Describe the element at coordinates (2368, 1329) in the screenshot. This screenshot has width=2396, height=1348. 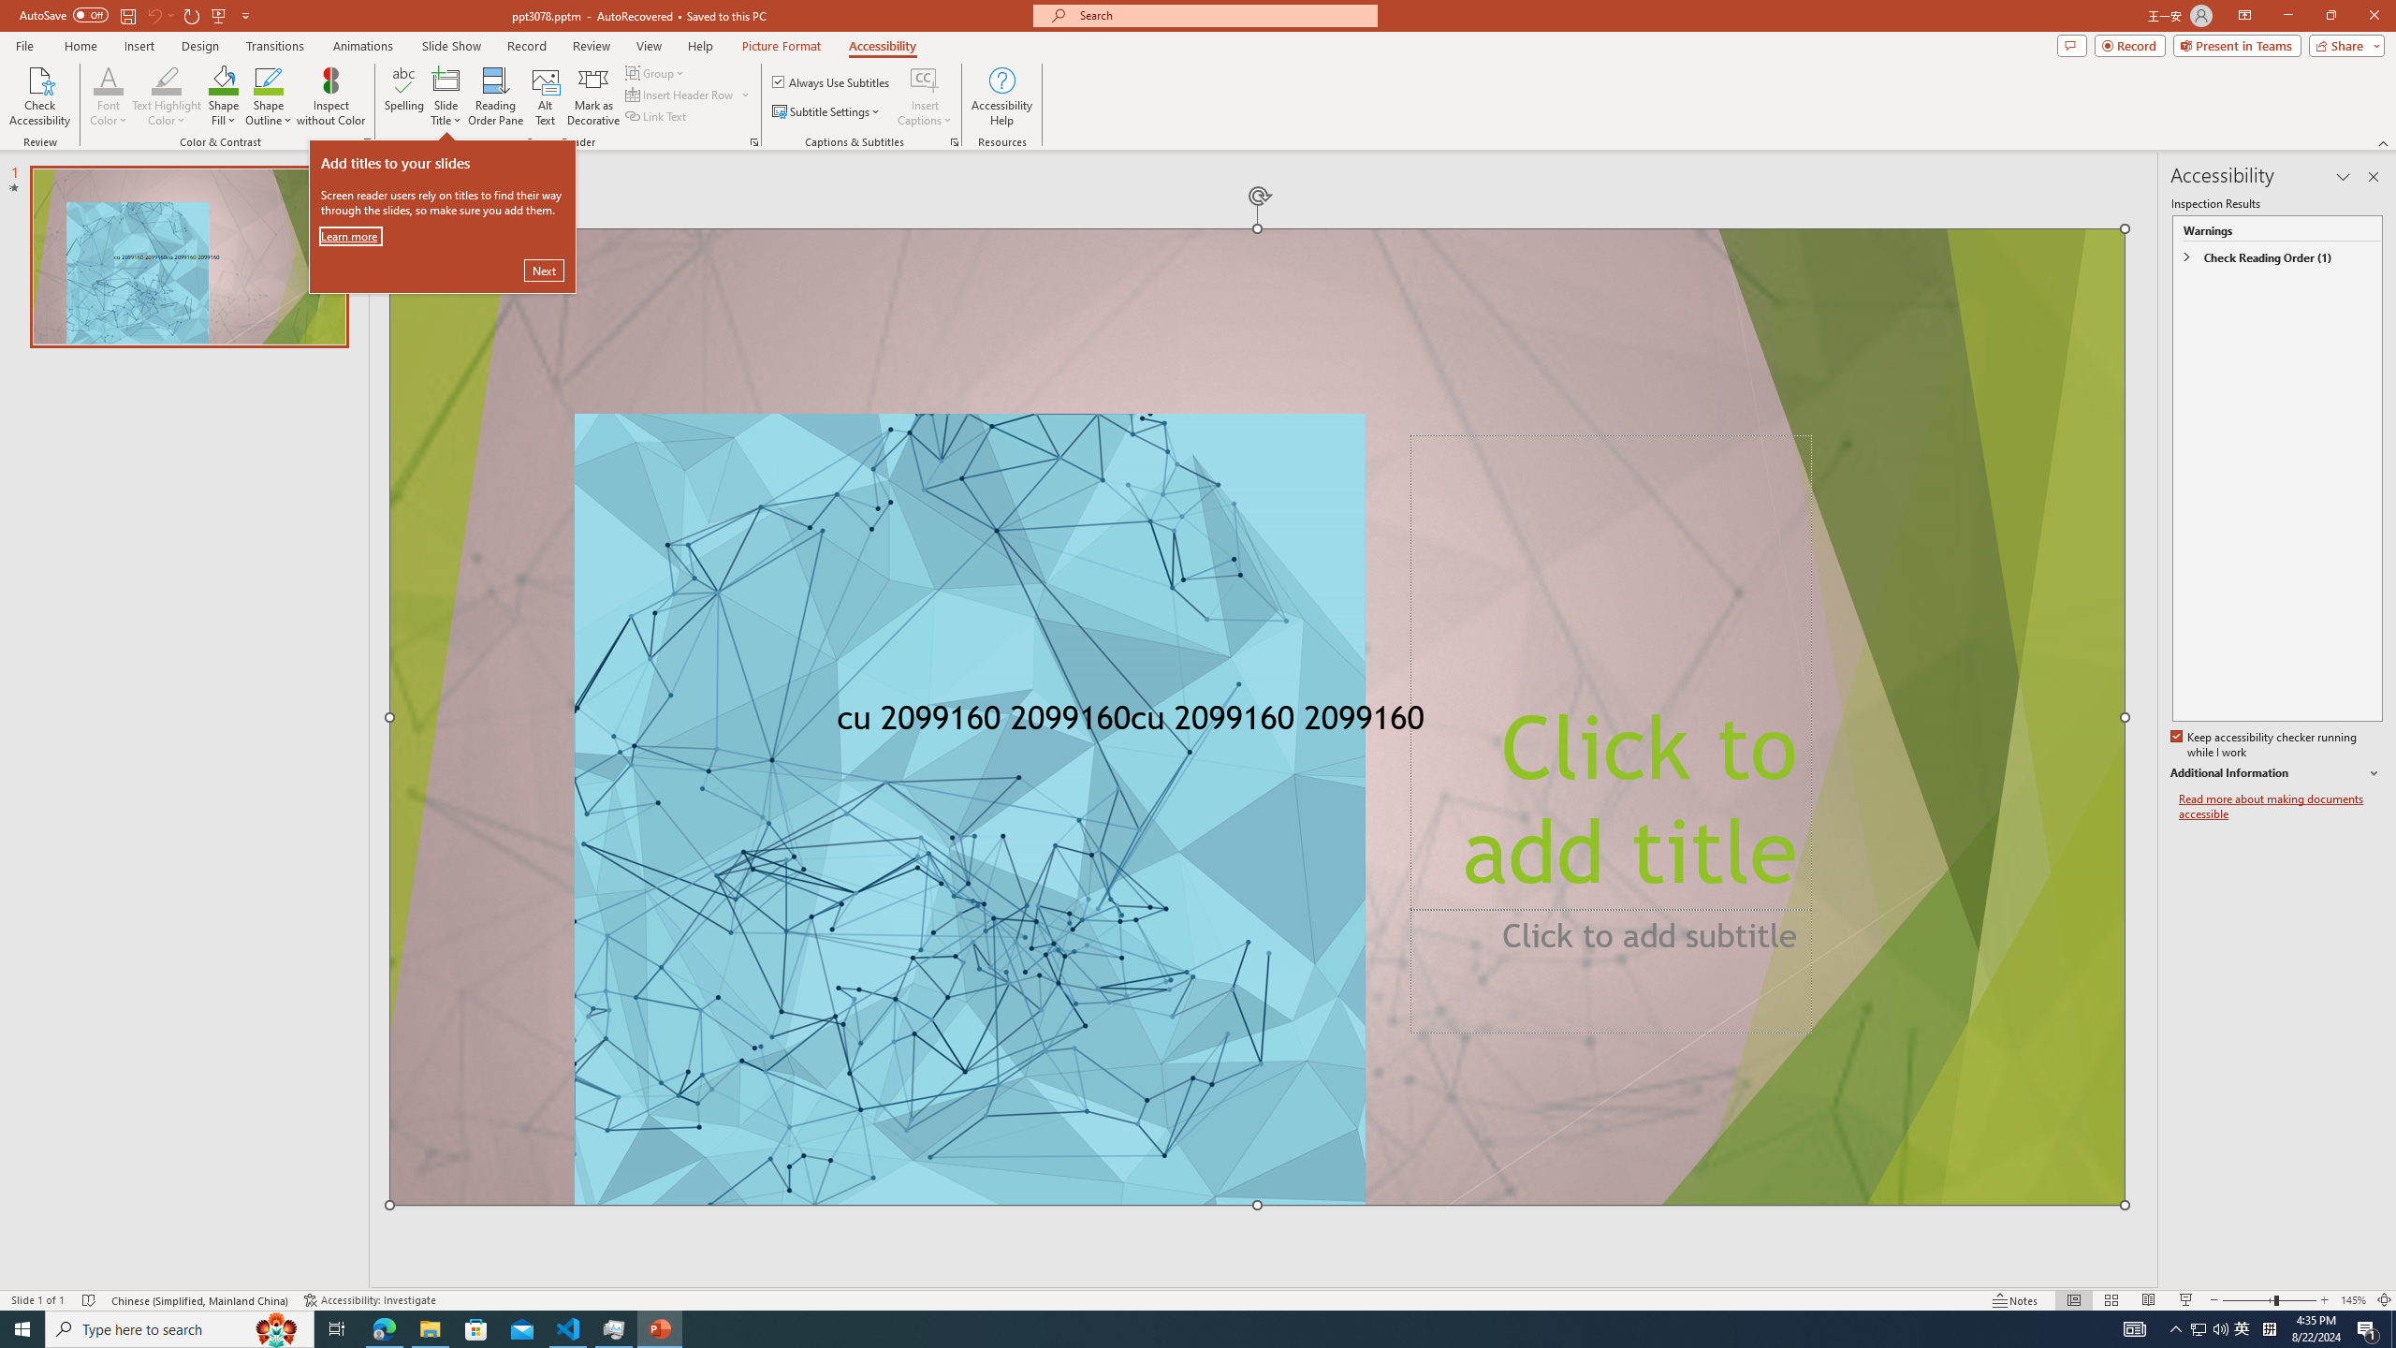
I see `Action Center, 1 new notification` at that location.